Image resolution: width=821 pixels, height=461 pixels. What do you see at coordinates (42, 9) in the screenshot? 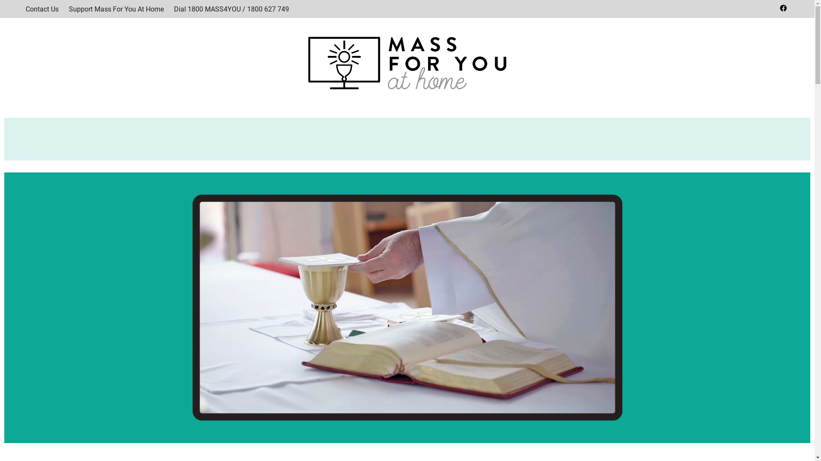
I see `Contact Us` at bounding box center [42, 9].